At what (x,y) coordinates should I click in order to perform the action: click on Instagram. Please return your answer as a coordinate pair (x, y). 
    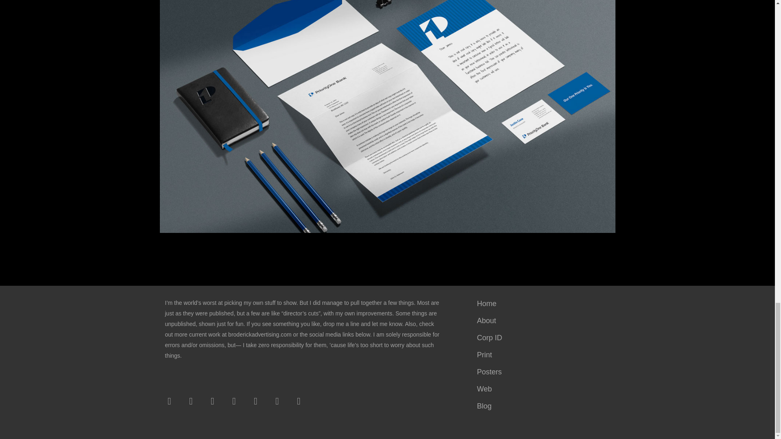
    Looking at the image, I should click on (212, 401).